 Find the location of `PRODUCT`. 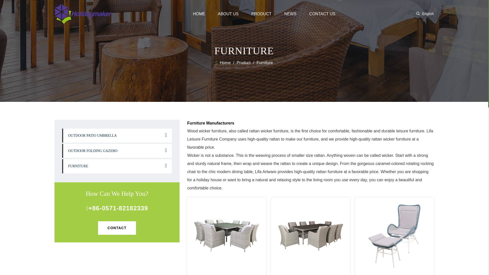

PRODUCT is located at coordinates (261, 14).